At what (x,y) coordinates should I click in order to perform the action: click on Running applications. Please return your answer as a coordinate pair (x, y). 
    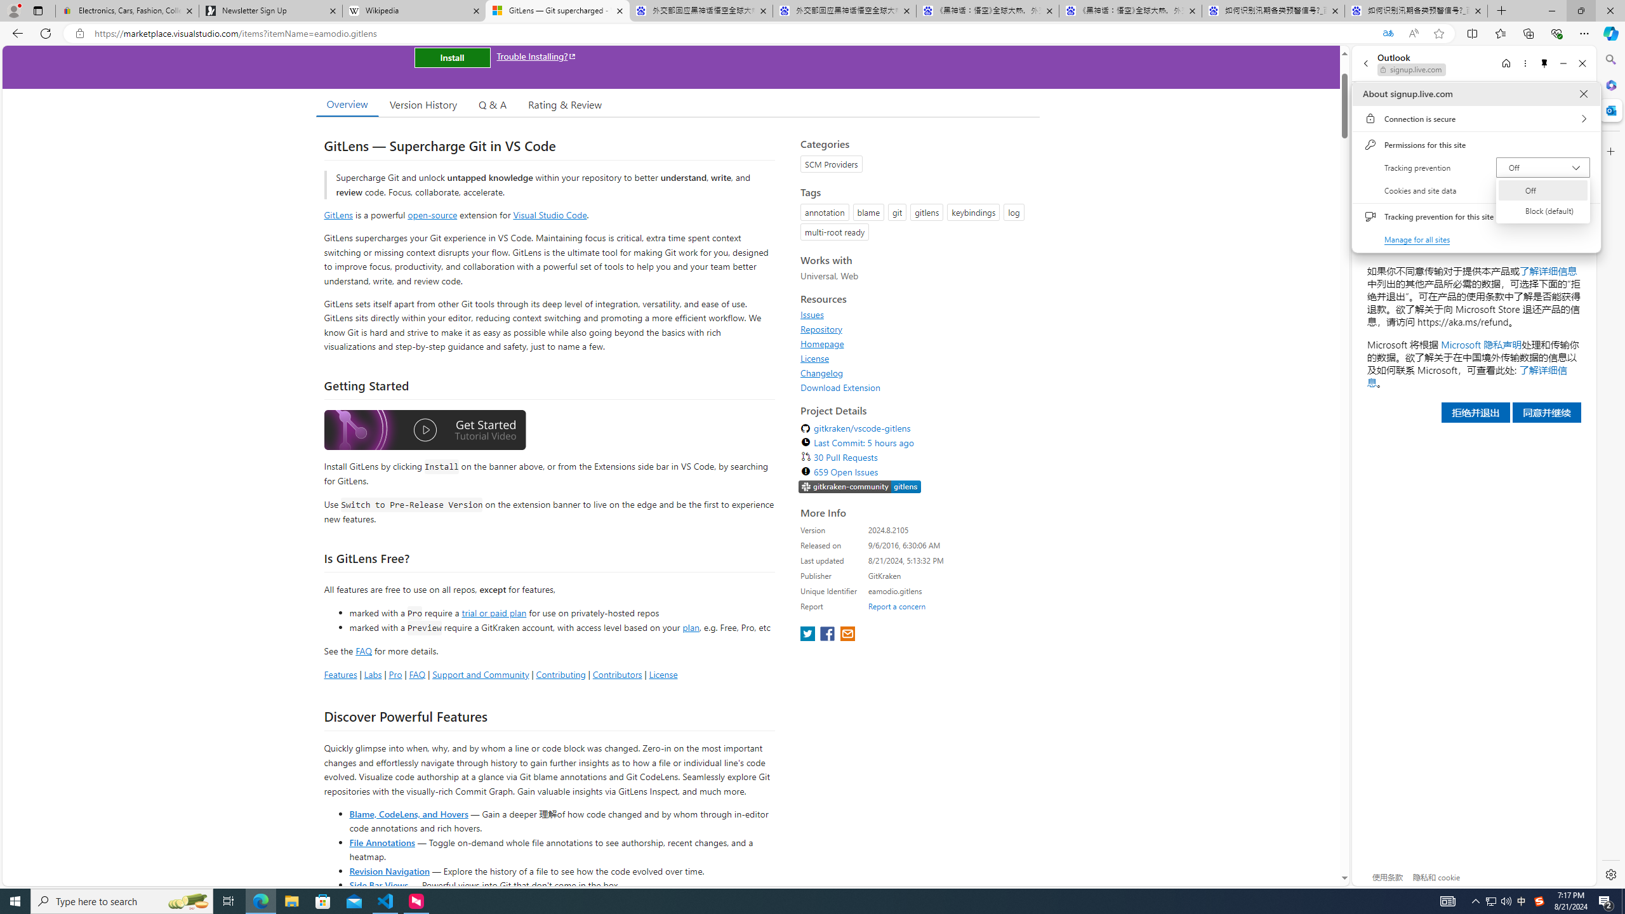
    Looking at the image, I should click on (790, 901).